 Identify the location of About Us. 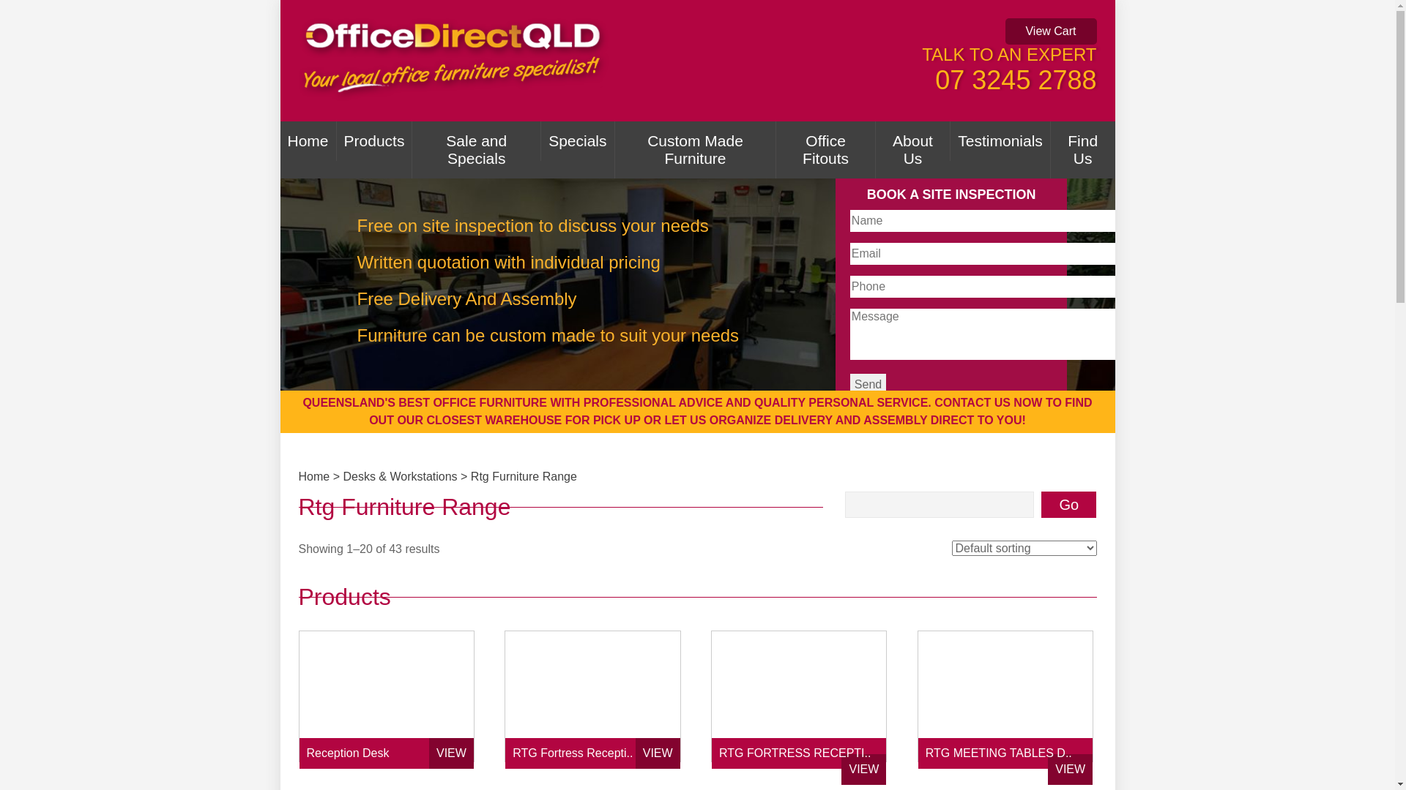
(912, 150).